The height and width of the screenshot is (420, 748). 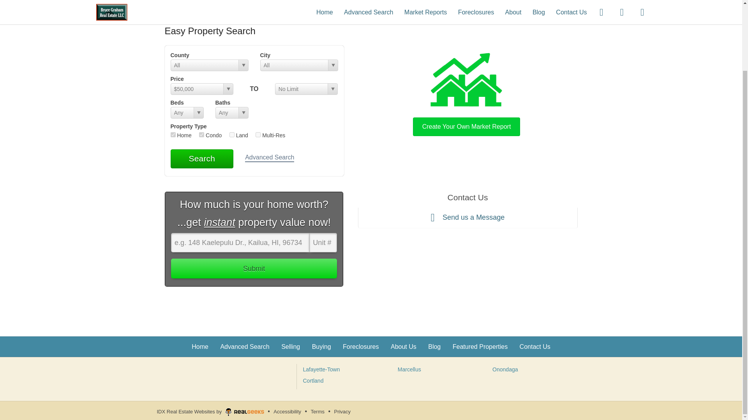 I want to click on Featured Properties, so click(x=480, y=346).